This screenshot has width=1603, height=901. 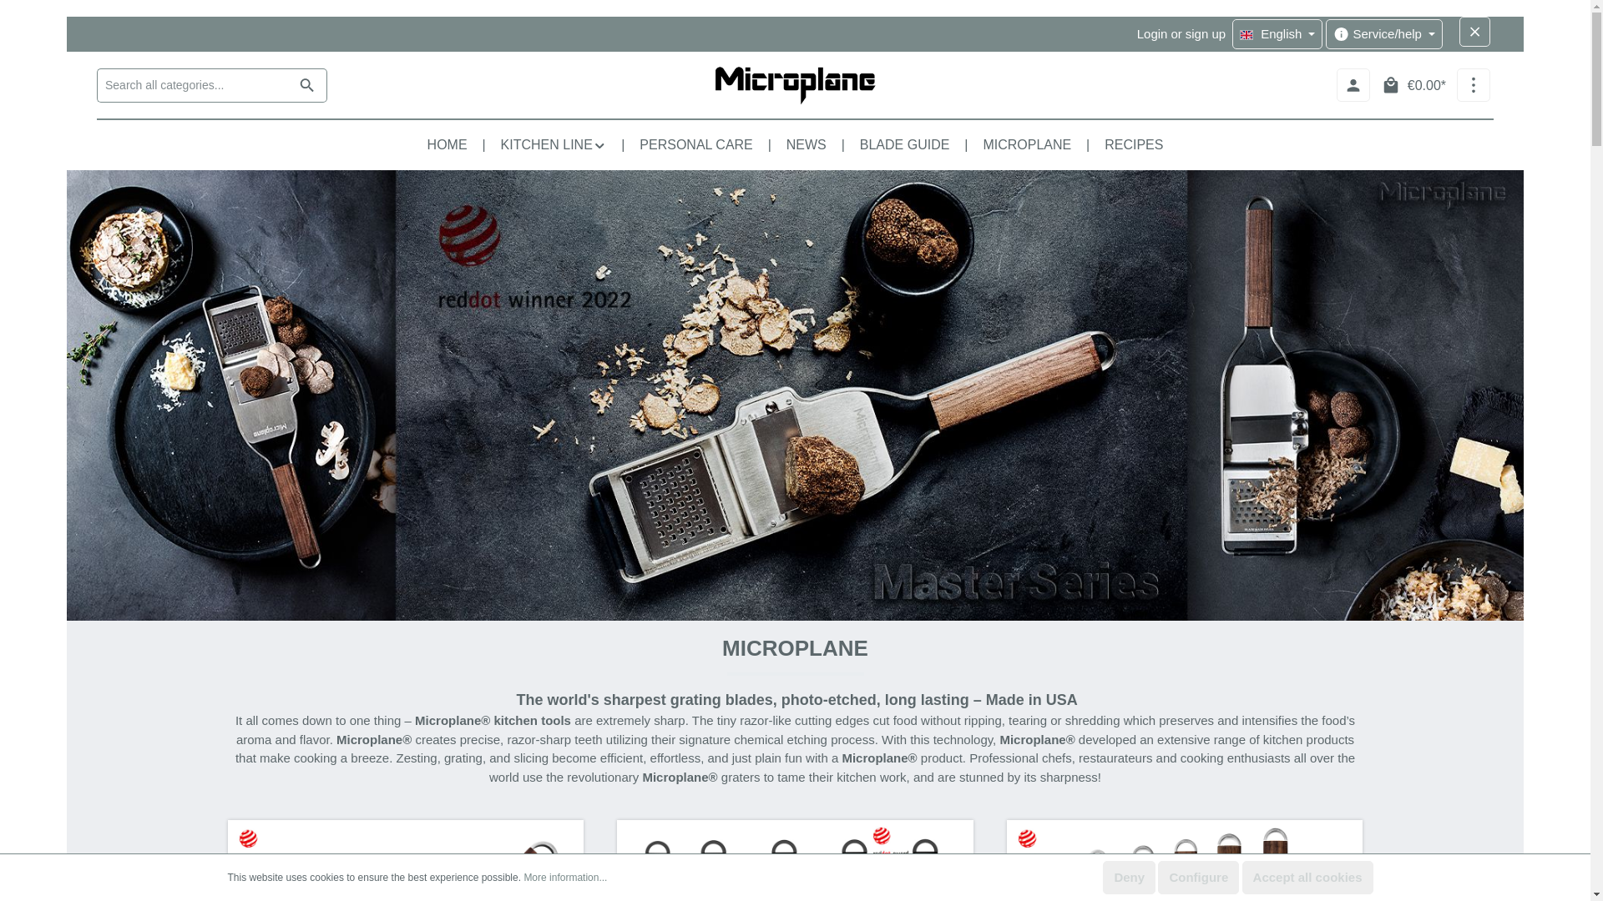 What do you see at coordinates (1134, 145) in the screenshot?
I see `RECIPES` at bounding box center [1134, 145].